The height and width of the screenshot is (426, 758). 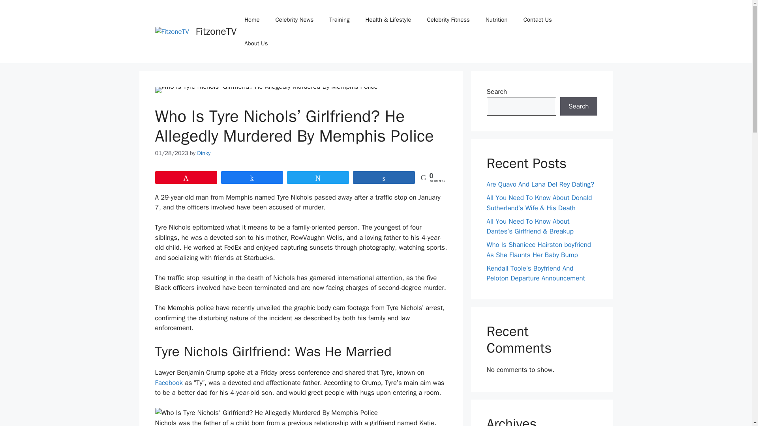 What do you see at coordinates (216, 31) in the screenshot?
I see `FitzoneTV` at bounding box center [216, 31].